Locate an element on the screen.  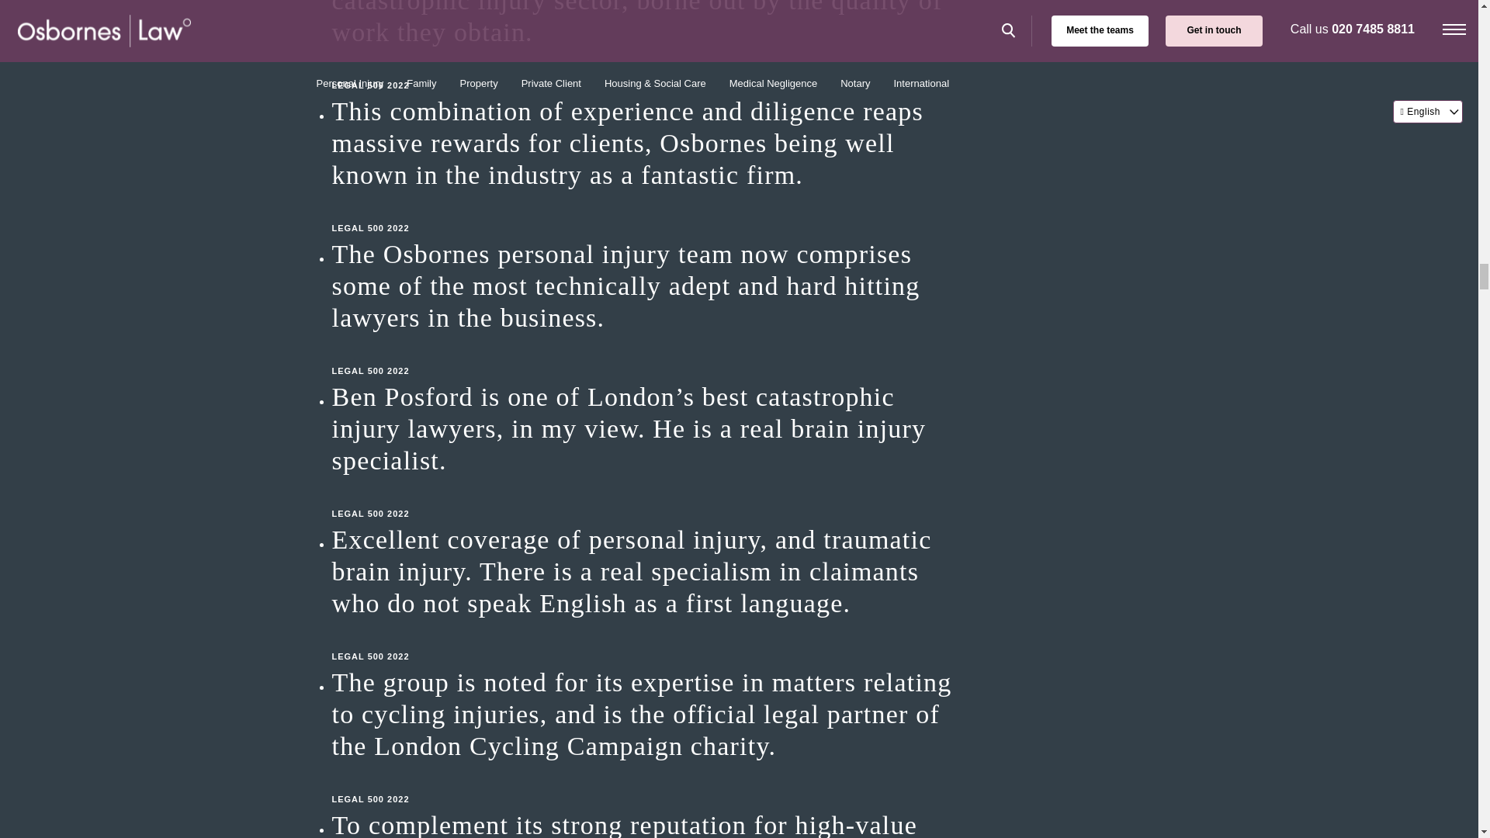
LEGAL 500 2022 is located at coordinates (643, 213).